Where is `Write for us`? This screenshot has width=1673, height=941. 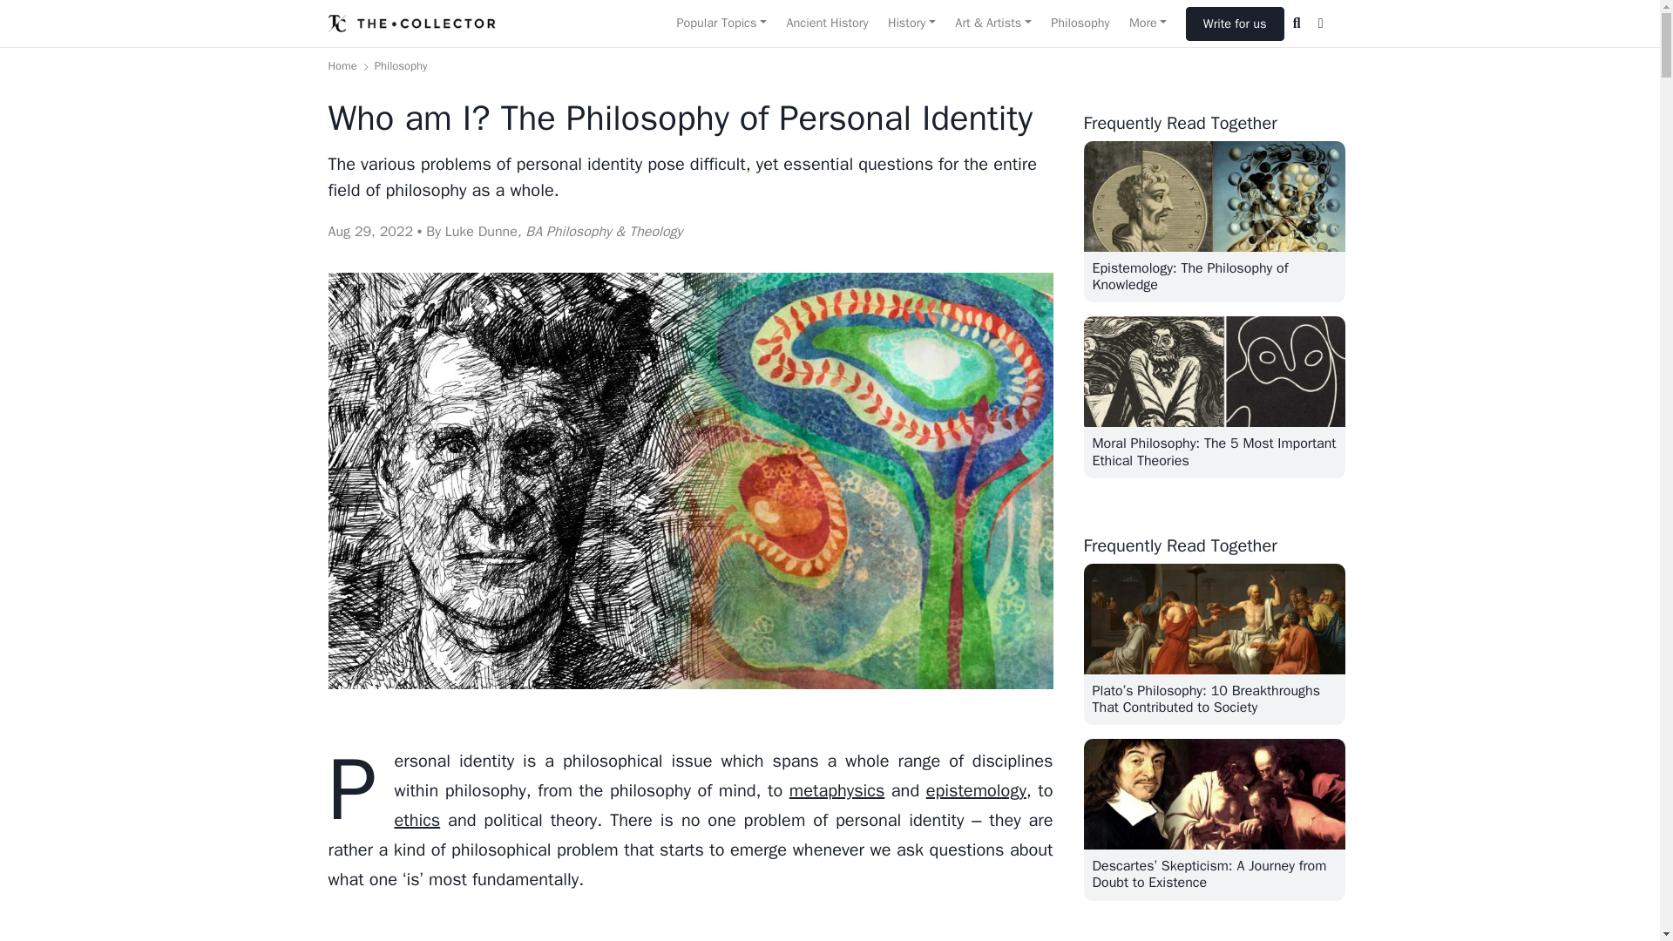 Write for us is located at coordinates (1236, 24).